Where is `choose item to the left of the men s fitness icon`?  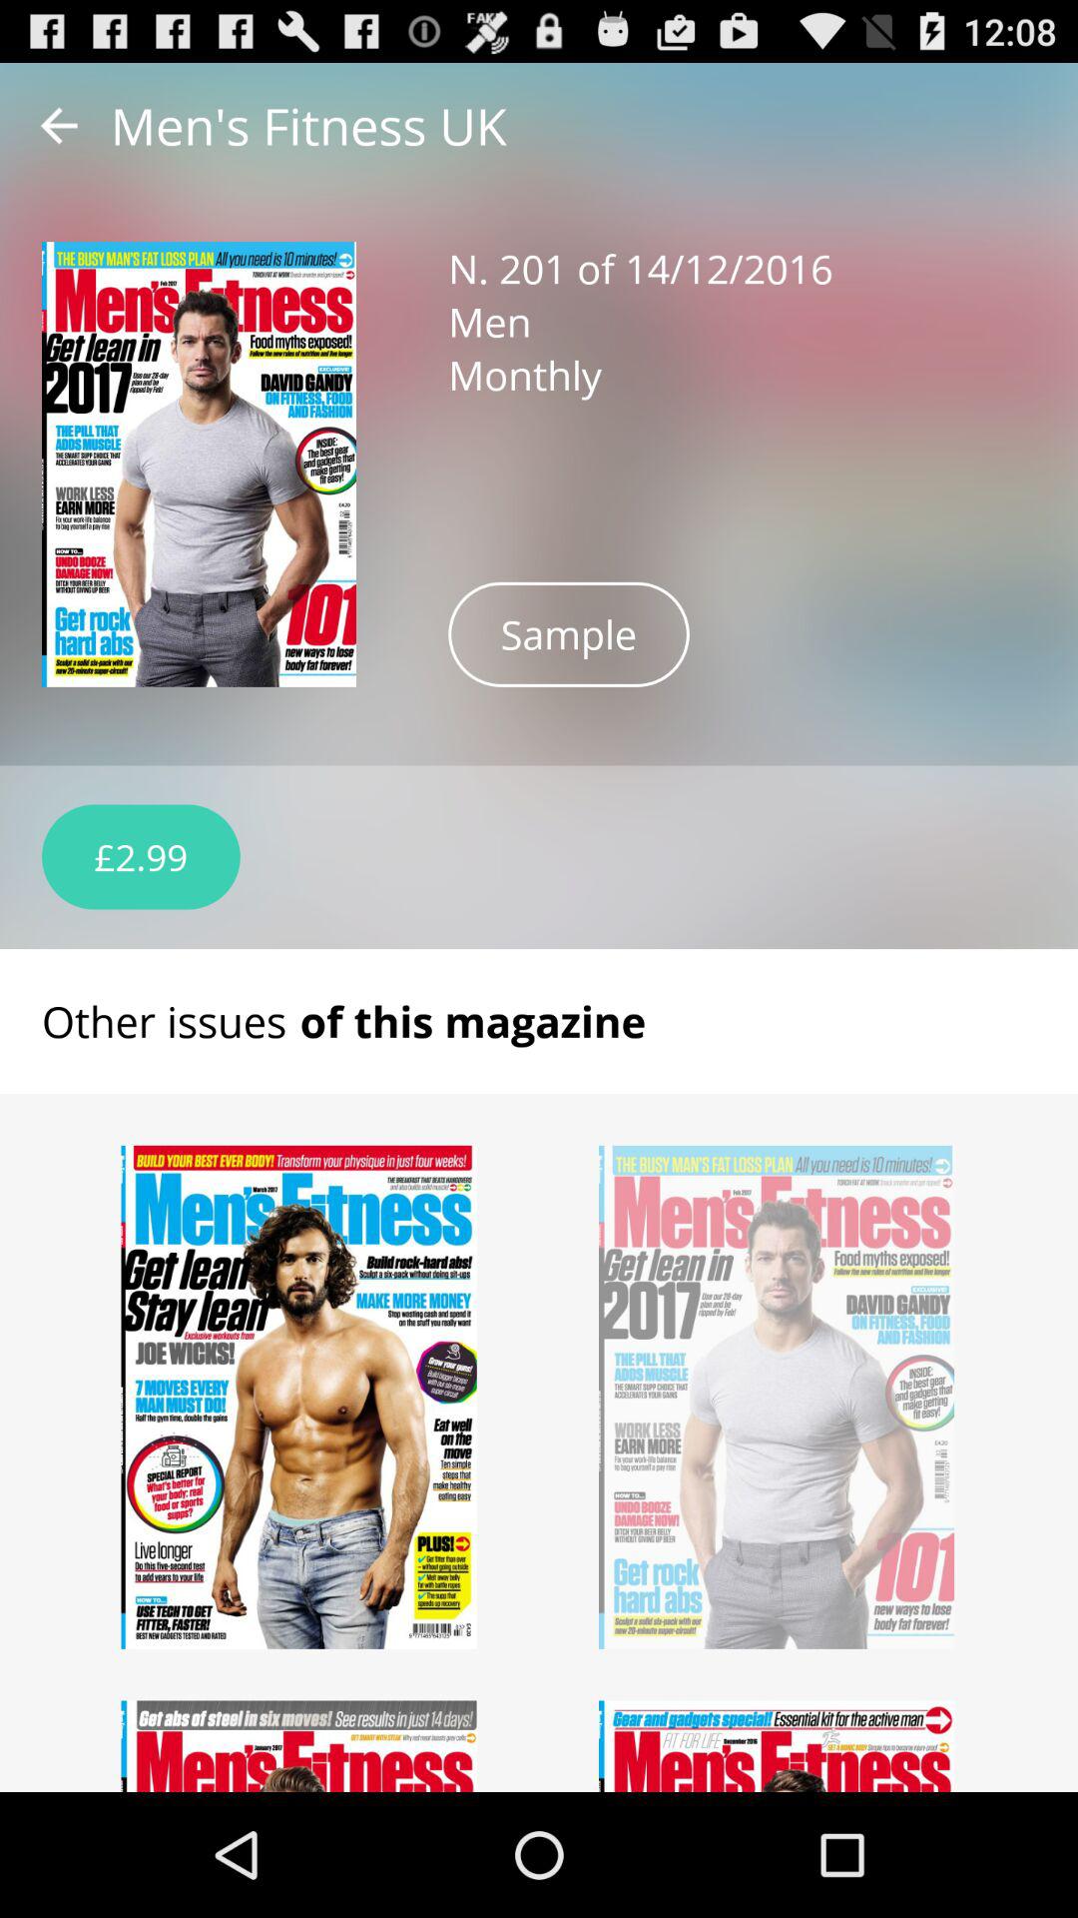 choose item to the left of the men s fitness icon is located at coordinates (59, 126).